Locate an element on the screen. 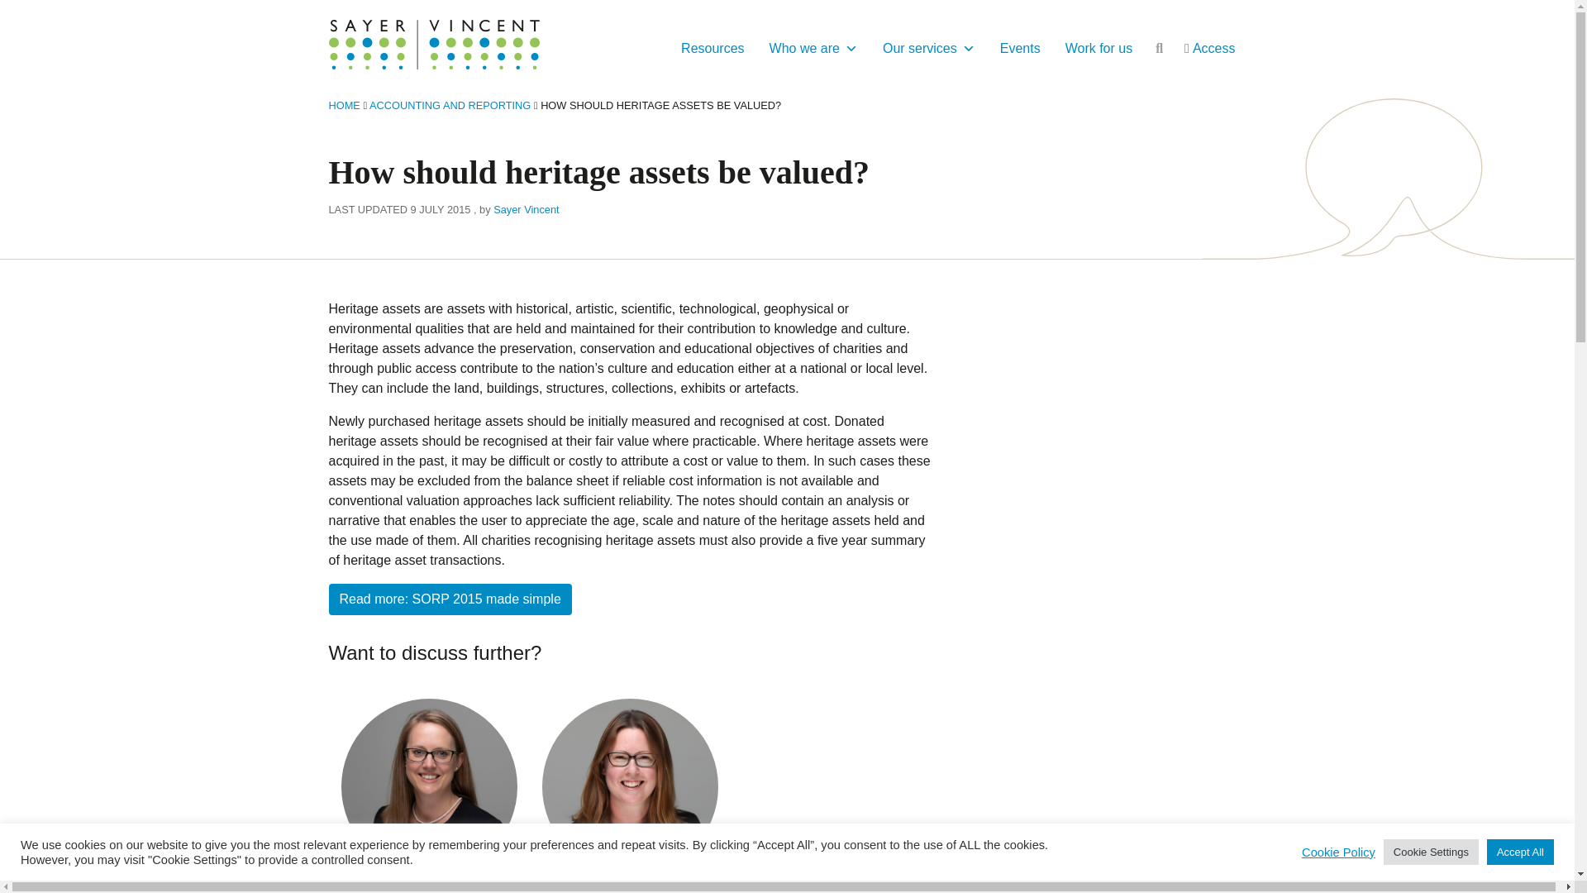  HOME is located at coordinates (344, 105).